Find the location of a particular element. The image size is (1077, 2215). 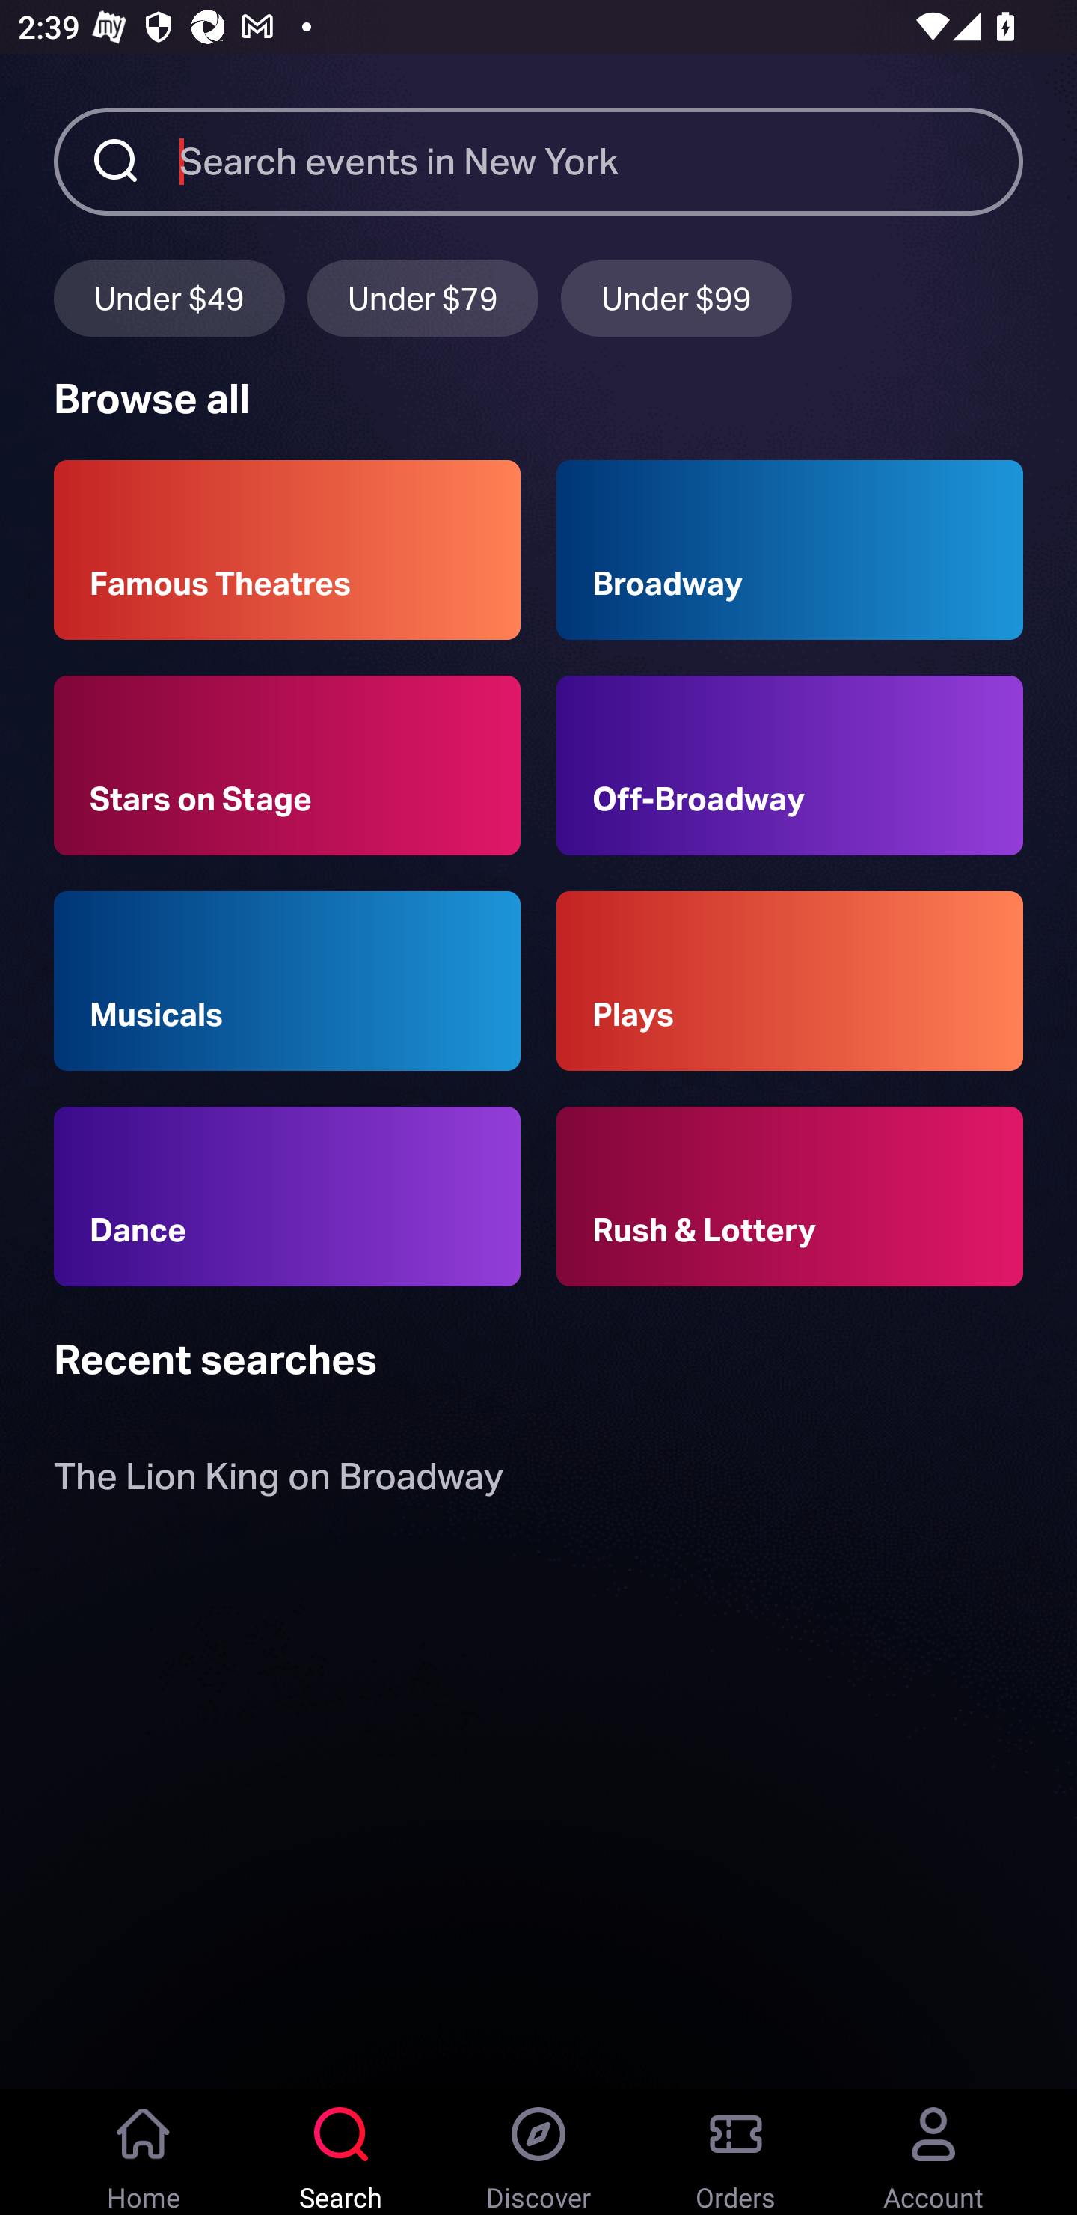

Stars on Stage is located at coordinates (287, 765).